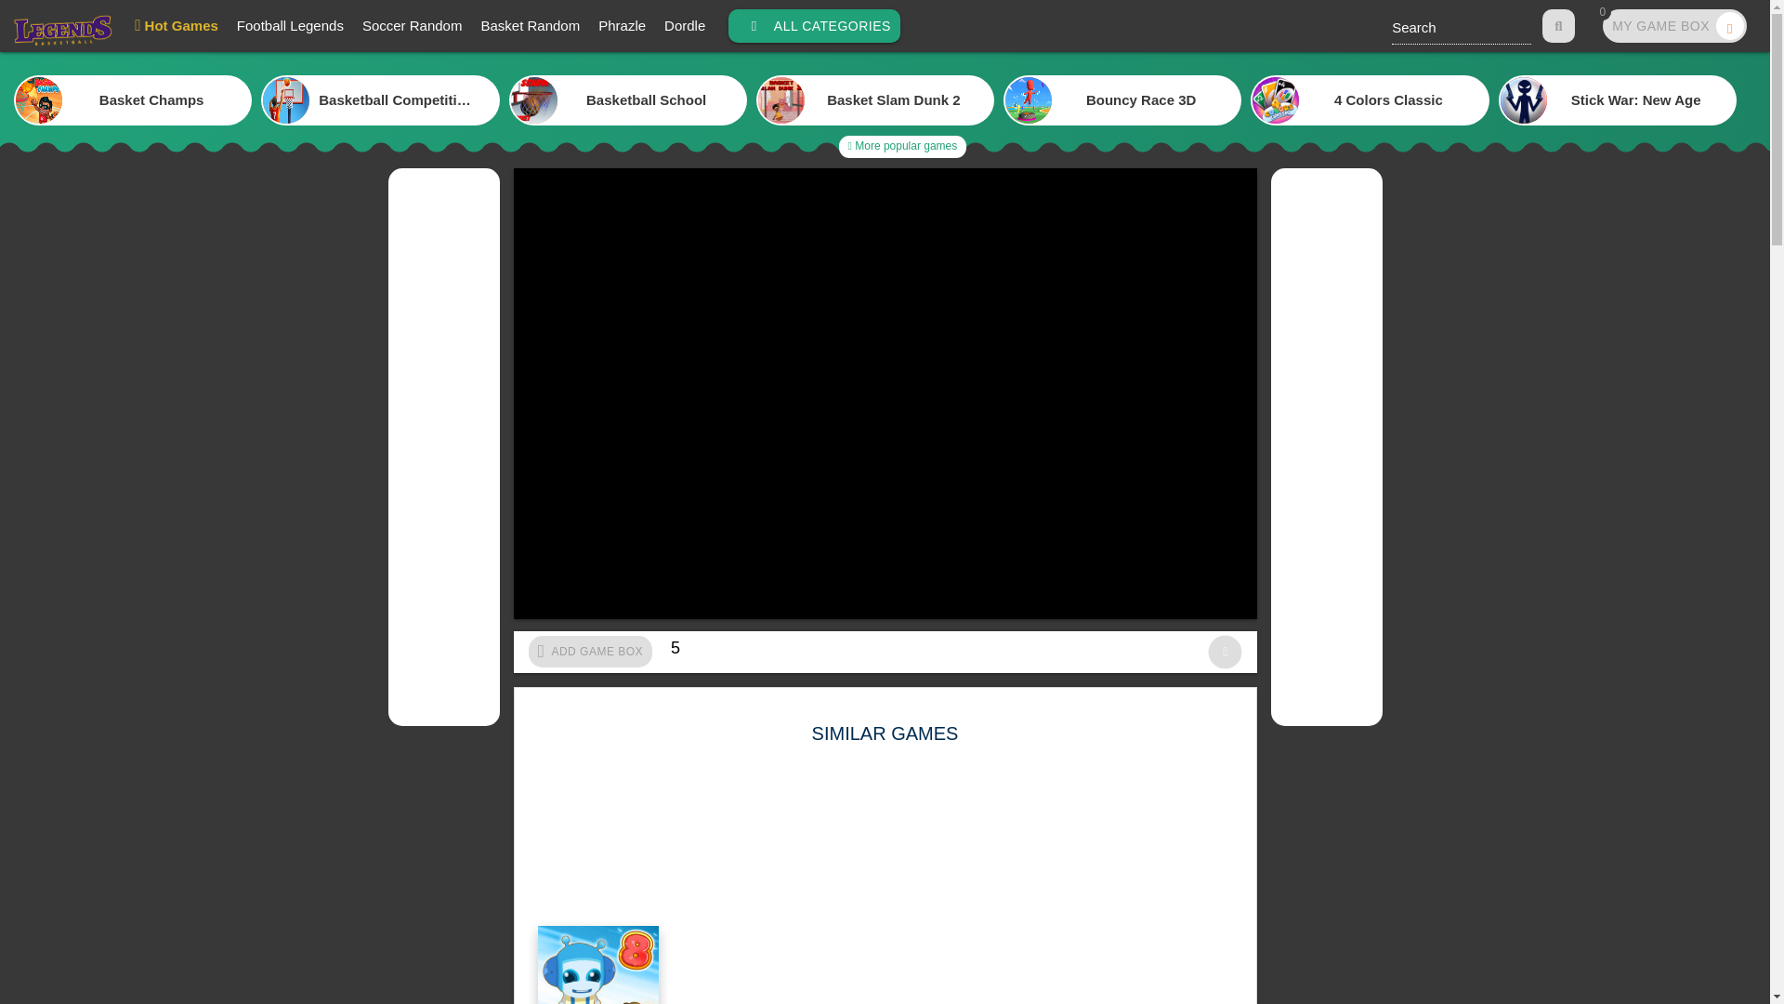  I want to click on Dordle, so click(1617, 100).